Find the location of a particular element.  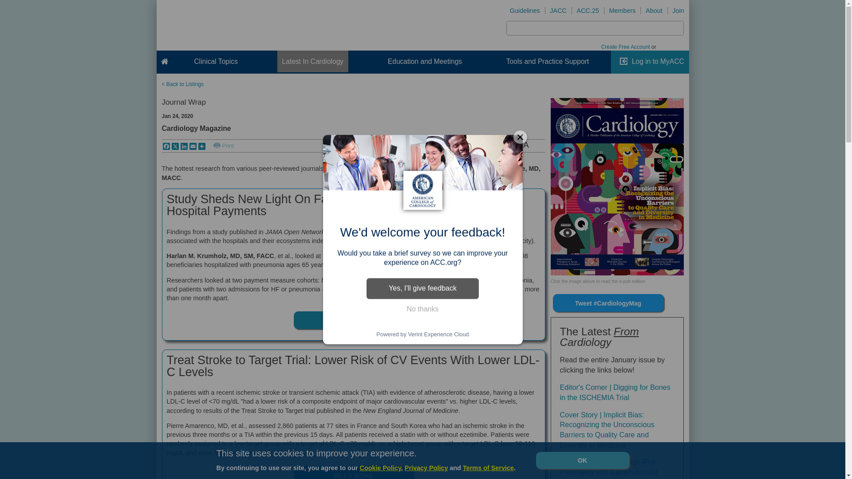

JACC is located at coordinates (558, 11).